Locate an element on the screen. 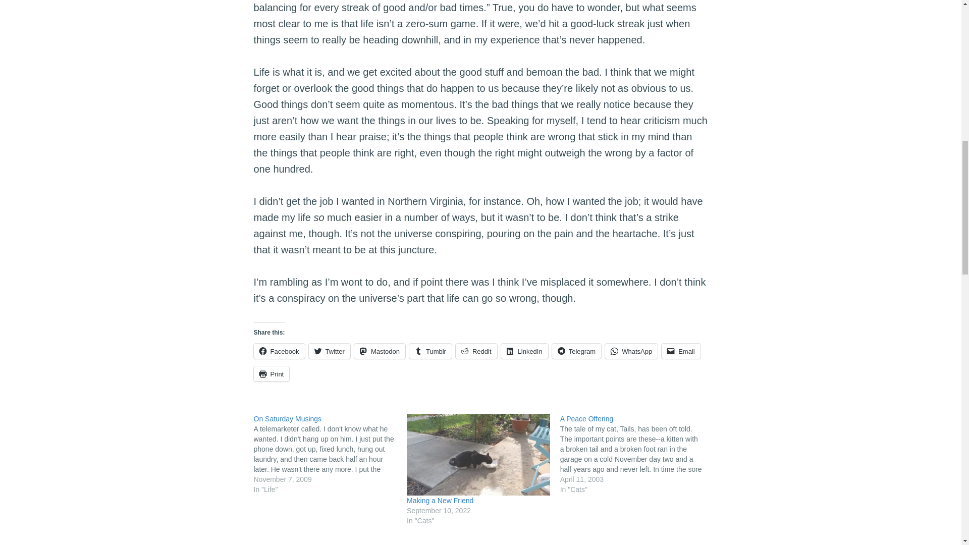  Click to share on Telegram is located at coordinates (576, 351).